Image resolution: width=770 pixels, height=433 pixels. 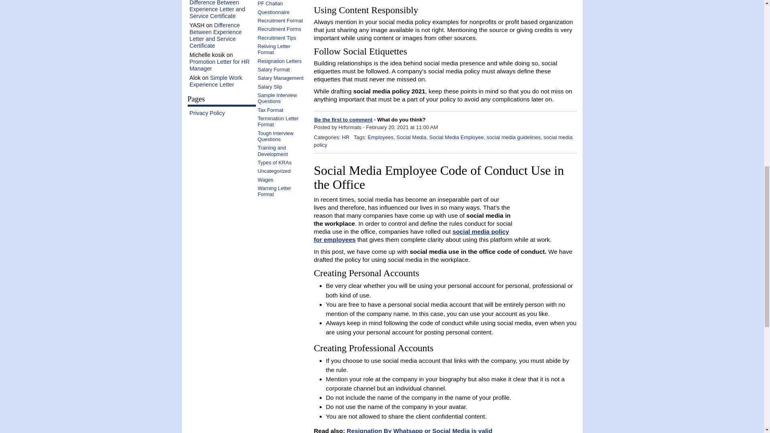 What do you see at coordinates (346, 137) in the screenshot?
I see `HR` at bounding box center [346, 137].